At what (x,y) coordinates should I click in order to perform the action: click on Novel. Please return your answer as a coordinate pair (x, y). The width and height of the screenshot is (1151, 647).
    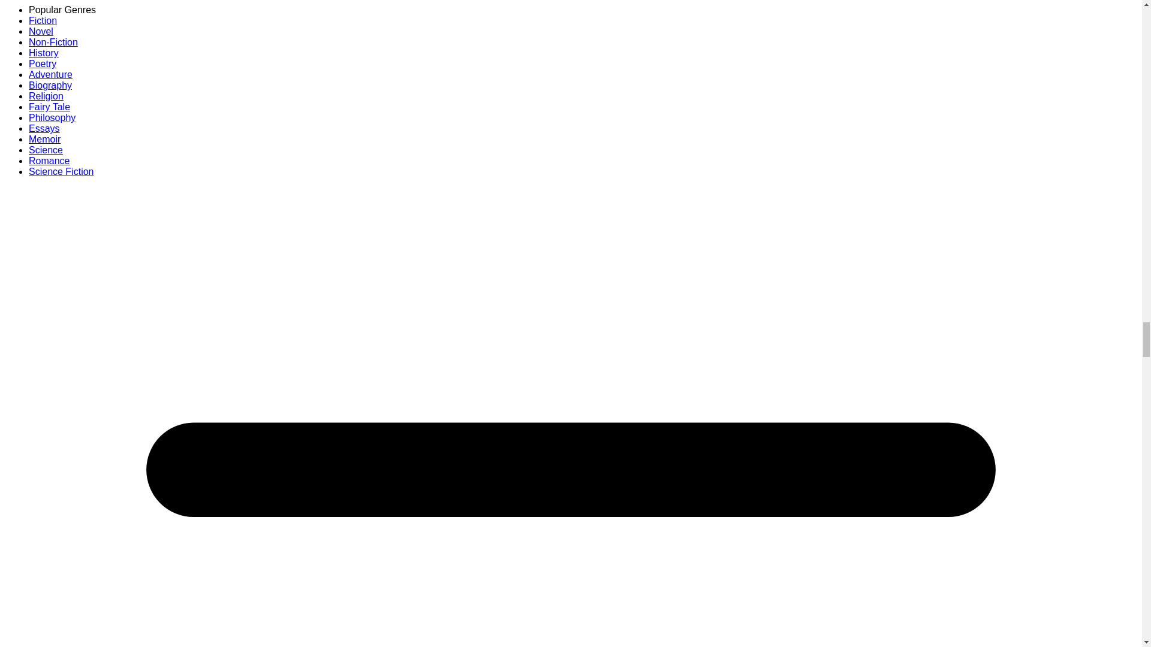
    Looking at the image, I should click on (41, 31).